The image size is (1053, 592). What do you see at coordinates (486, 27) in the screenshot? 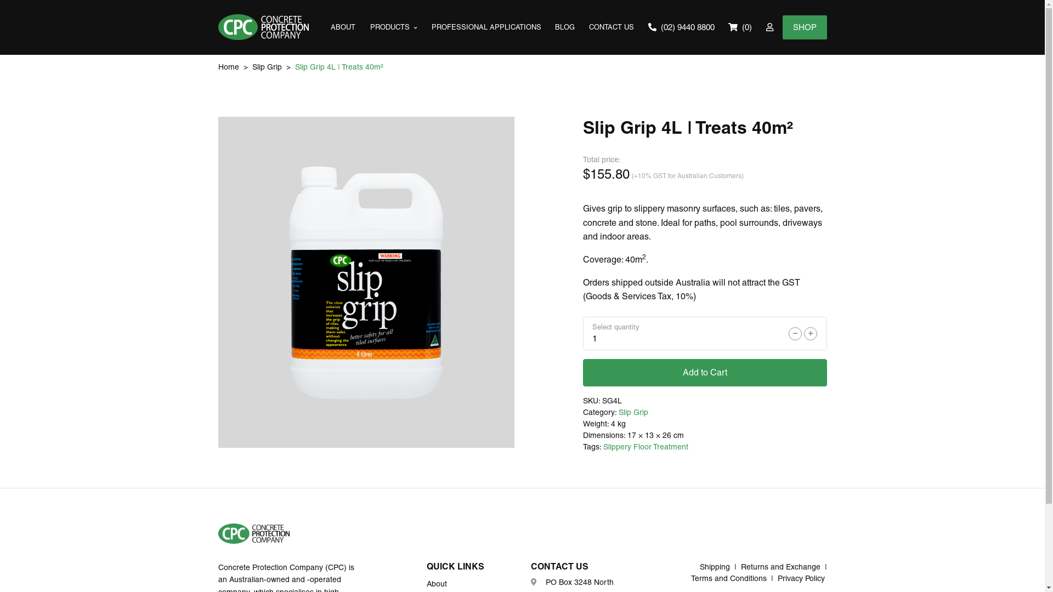
I see `PROFESSIONAL APPLICATIONS` at bounding box center [486, 27].